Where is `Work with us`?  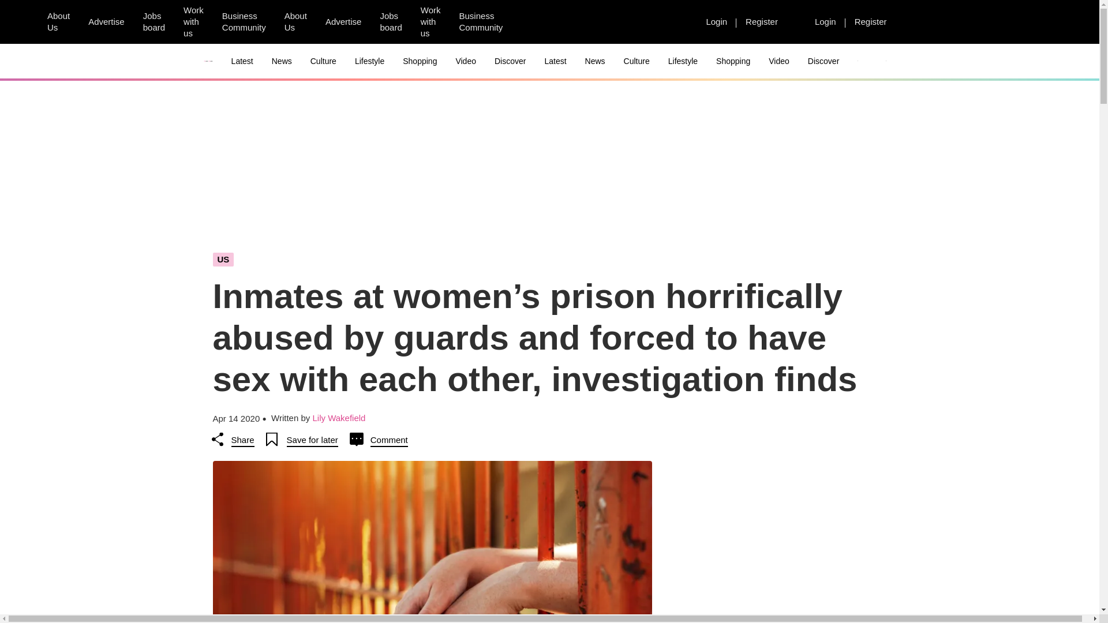 Work with us is located at coordinates (431, 22).